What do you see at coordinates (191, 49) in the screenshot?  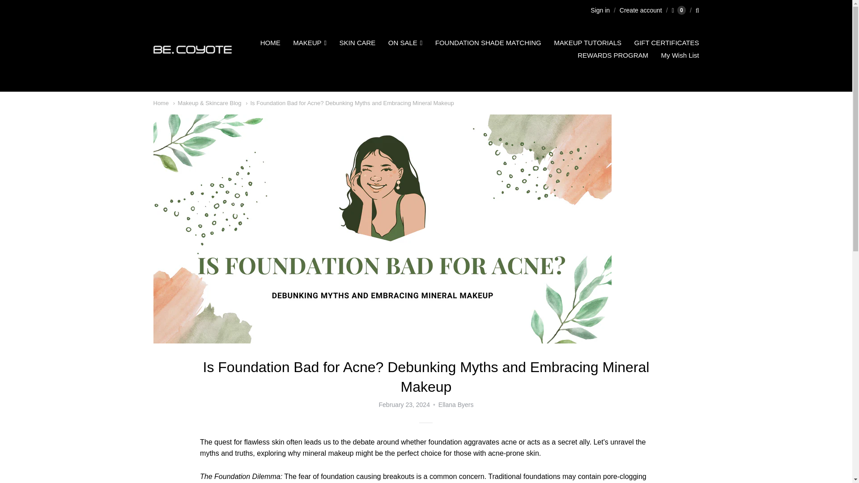 I see `Be Coyote` at bounding box center [191, 49].